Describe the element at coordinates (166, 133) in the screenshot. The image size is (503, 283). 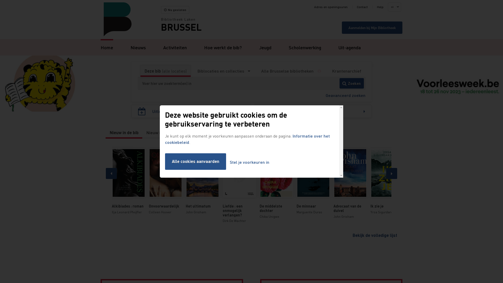
I see `Nieuw in de jeugdbib` at that location.